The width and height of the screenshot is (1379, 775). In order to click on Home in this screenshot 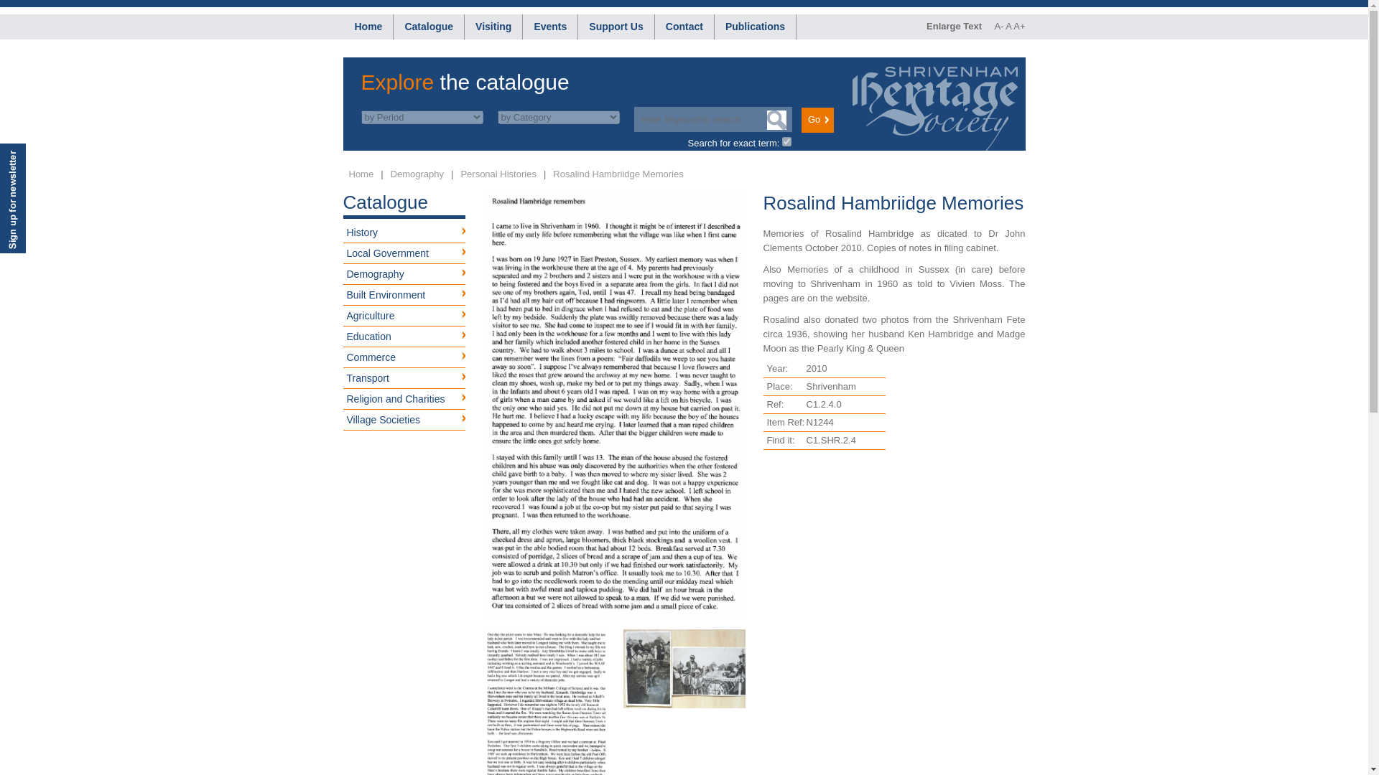, I will do `click(361, 174)`.